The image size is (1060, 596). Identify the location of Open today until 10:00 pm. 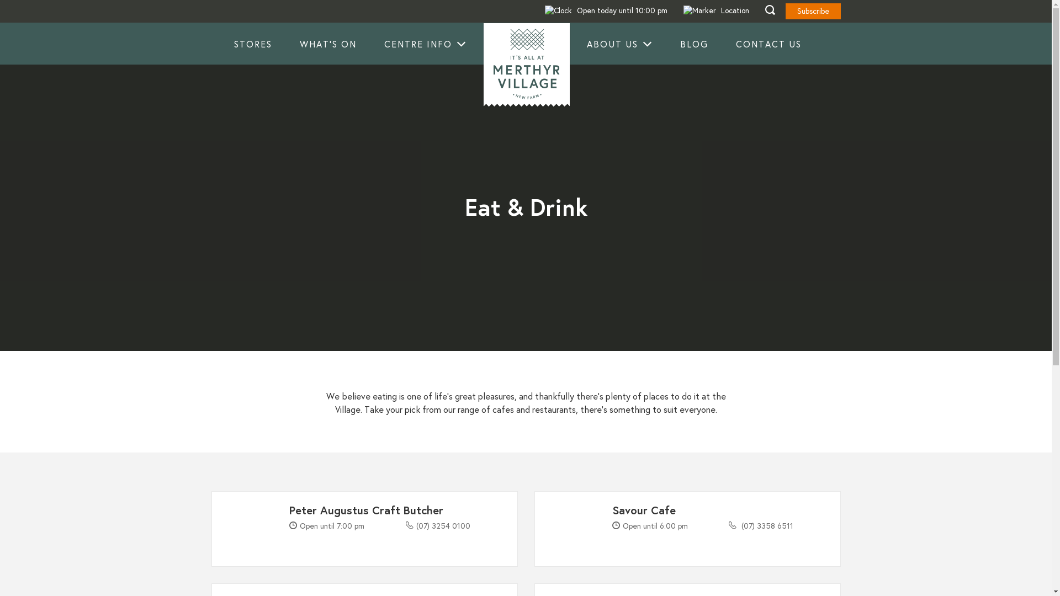
(606, 11).